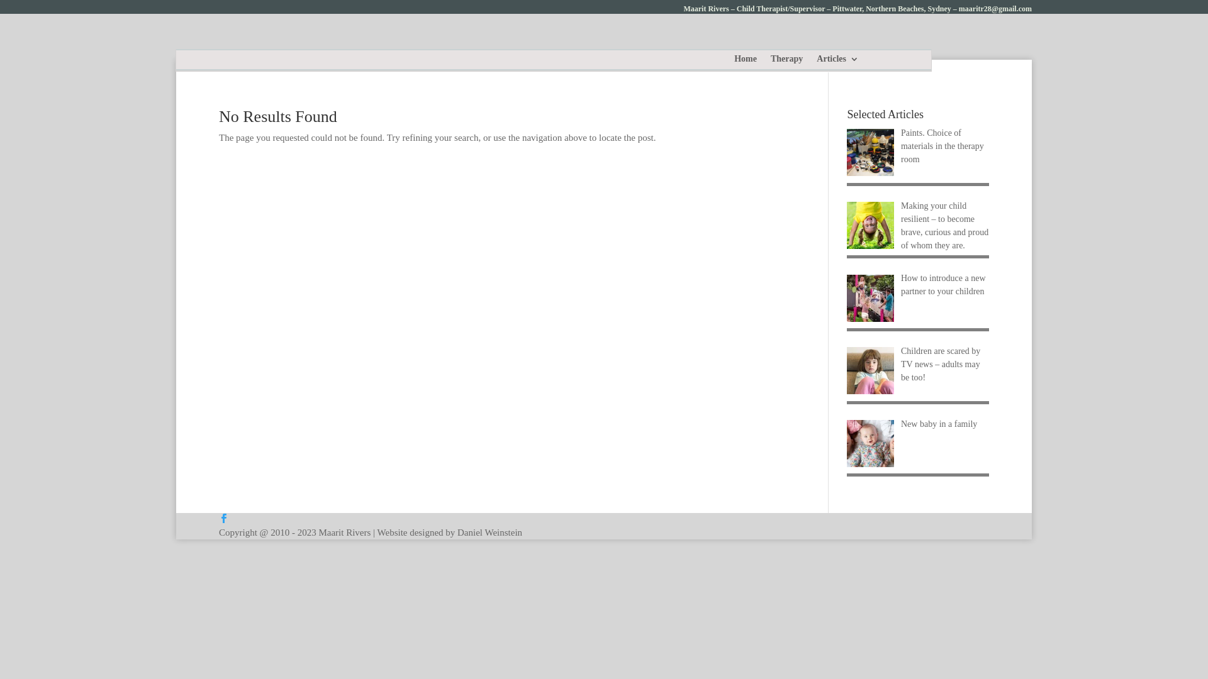 The width and height of the screenshot is (1208, 679). What do you see at coordinates (786, 69) in the screenshot?
I see `Therapy` at bounding box center [786, 69].